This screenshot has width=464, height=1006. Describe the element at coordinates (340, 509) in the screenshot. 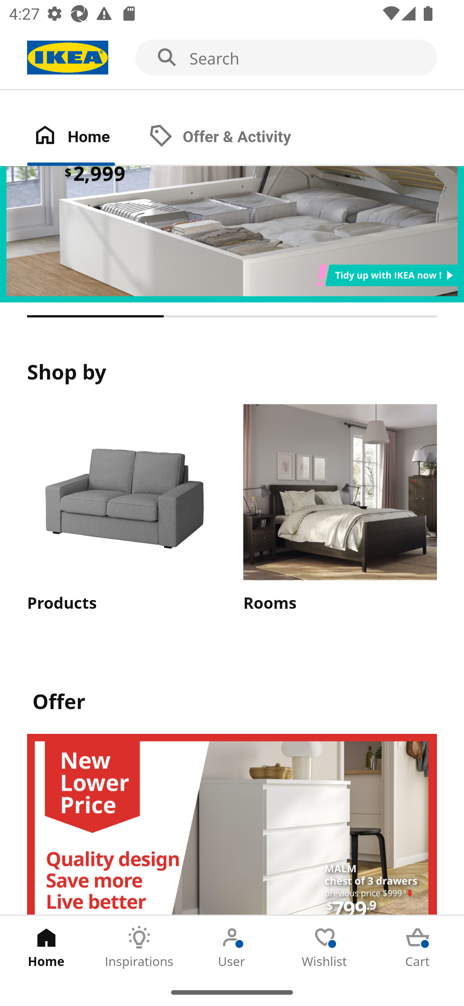

I see `Rooms` at that location.